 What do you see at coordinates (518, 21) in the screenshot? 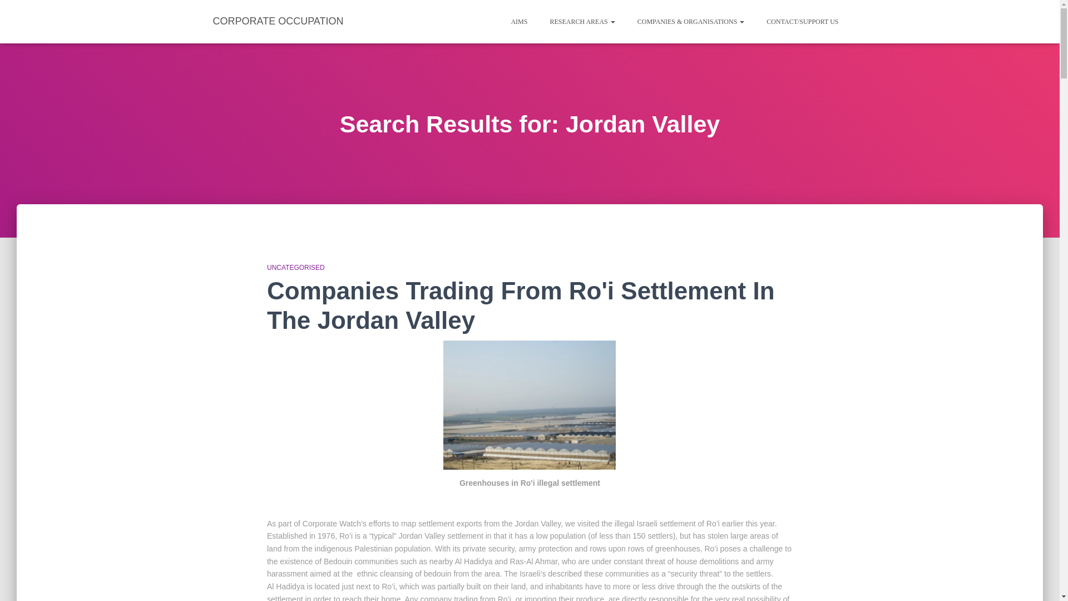
I see `Aims` at bounding box center [518, 21].